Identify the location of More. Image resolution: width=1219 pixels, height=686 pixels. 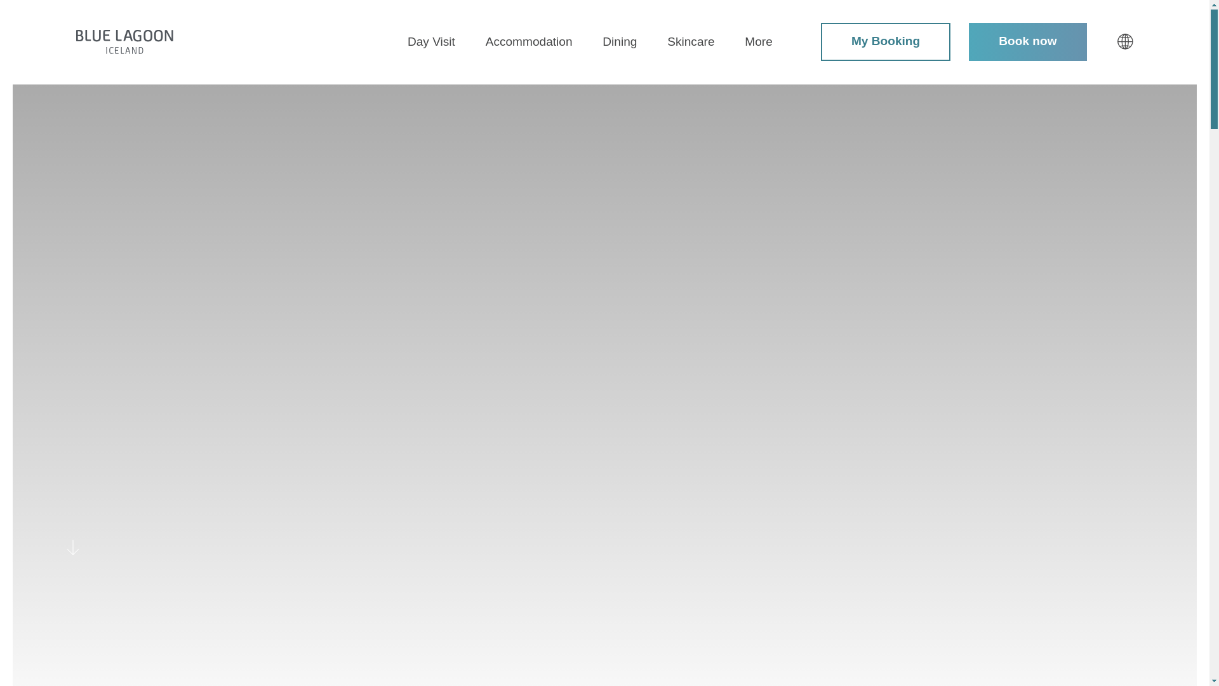
(759, 42).